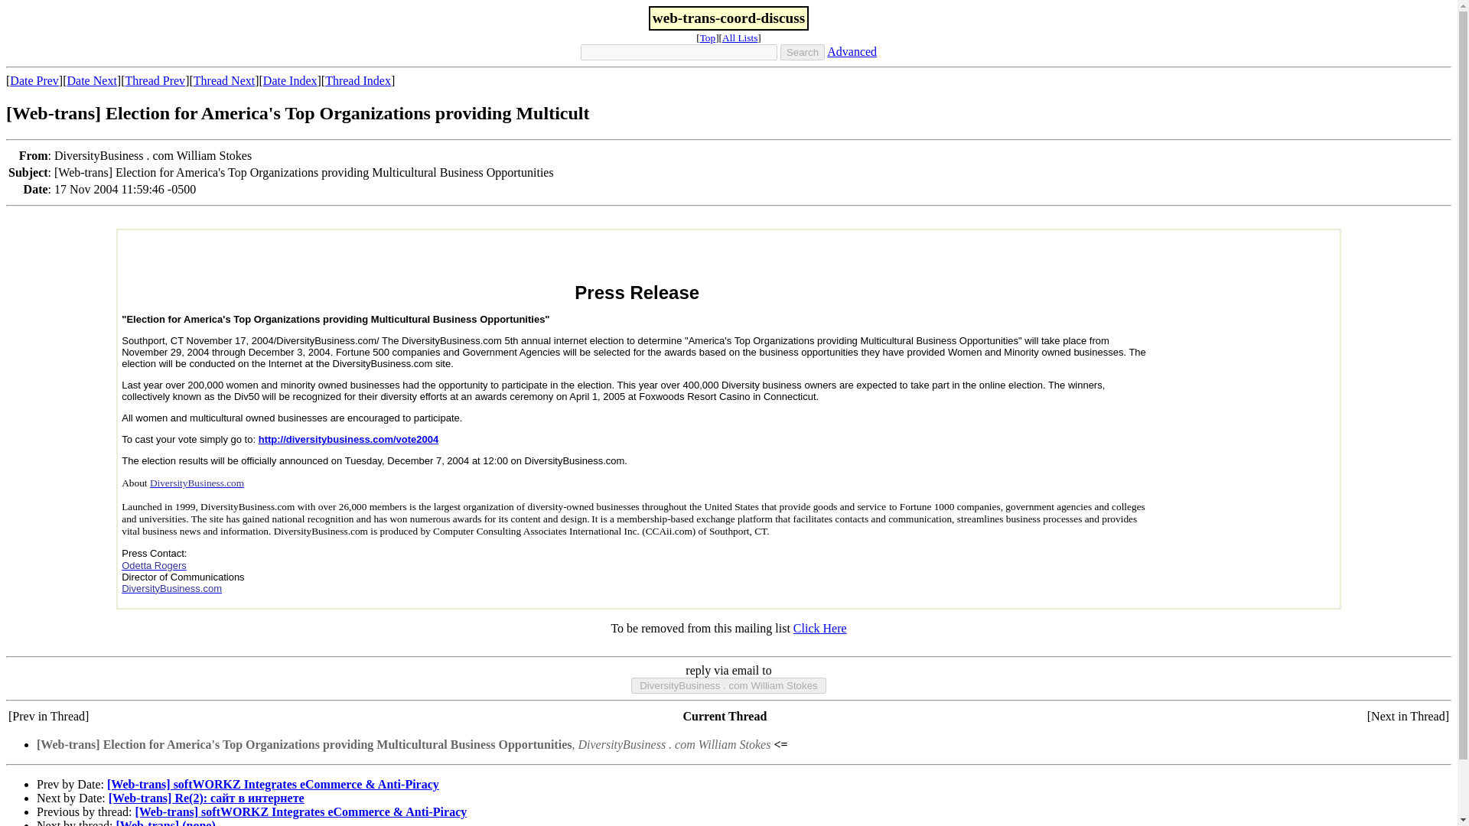 Image resolution: width=1469 pixels, height=826 pixels. Describe the element at coordinates (740, 38) in the screenshot. I see `All Lists` at that location.